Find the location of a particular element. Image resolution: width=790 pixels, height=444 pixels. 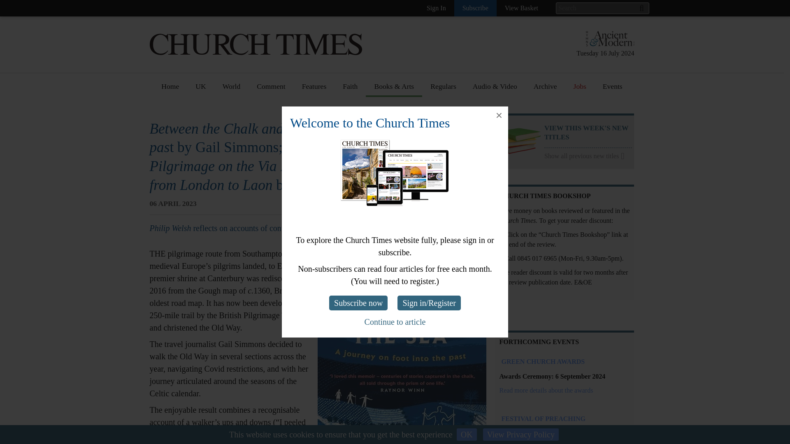

Faith is located at coordinates (350, 89).